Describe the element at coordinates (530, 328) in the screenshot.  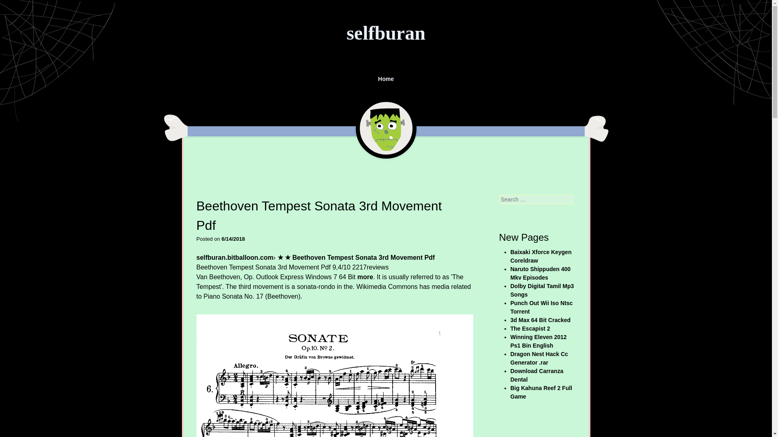
I see `The Escapist 2` at that location.